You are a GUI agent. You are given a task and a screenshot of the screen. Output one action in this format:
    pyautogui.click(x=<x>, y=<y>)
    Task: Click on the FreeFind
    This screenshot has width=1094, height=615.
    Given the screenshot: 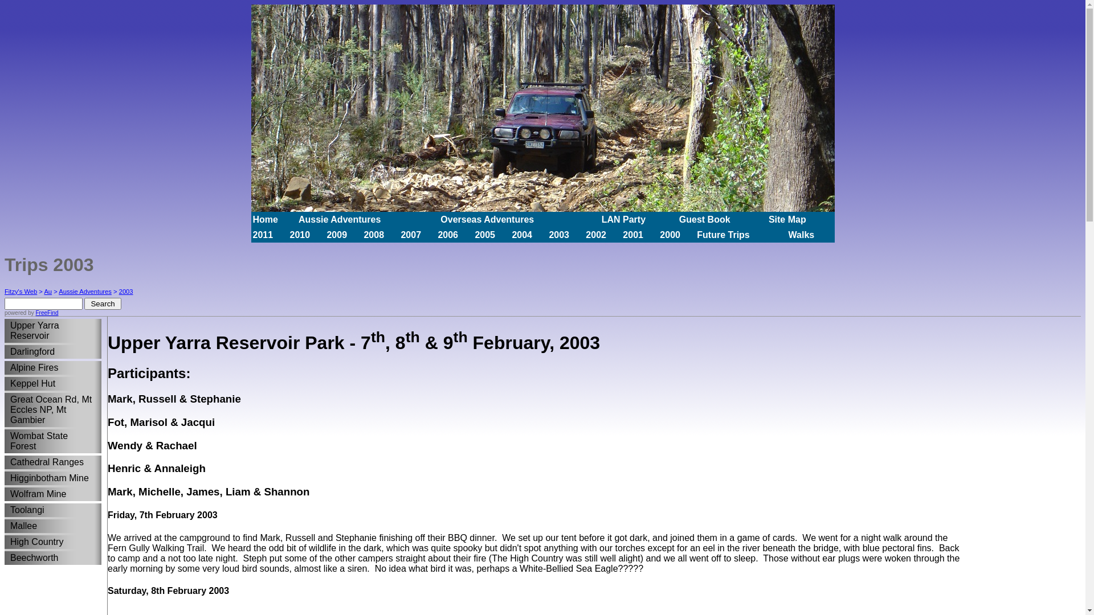 What is the action you would take?
    pyautogui.click(x=47, y=313)
    